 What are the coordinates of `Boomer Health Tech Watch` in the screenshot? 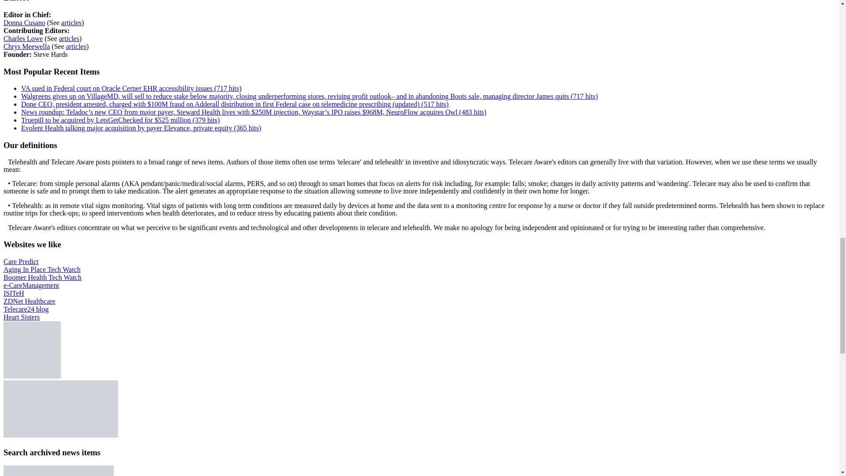 It's located at (42, 278).